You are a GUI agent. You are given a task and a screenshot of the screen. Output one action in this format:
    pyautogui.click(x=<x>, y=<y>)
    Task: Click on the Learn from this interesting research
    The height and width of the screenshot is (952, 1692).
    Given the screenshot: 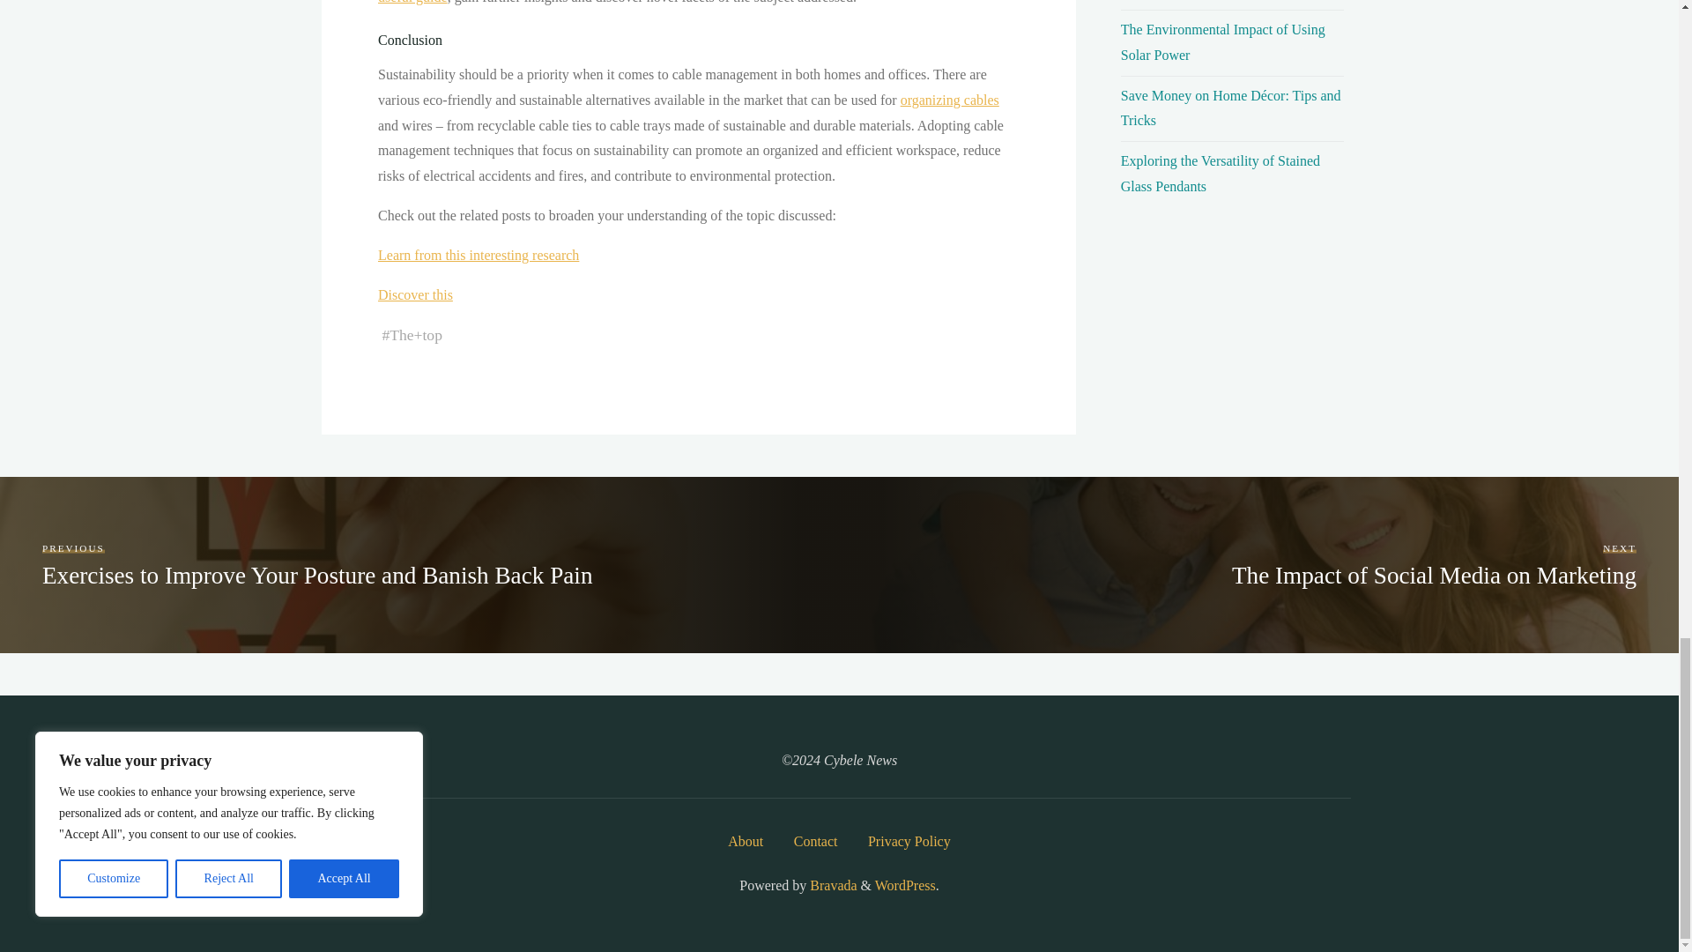 What is the action you would take?
    pyautogui.click(x=478, y=255)
    